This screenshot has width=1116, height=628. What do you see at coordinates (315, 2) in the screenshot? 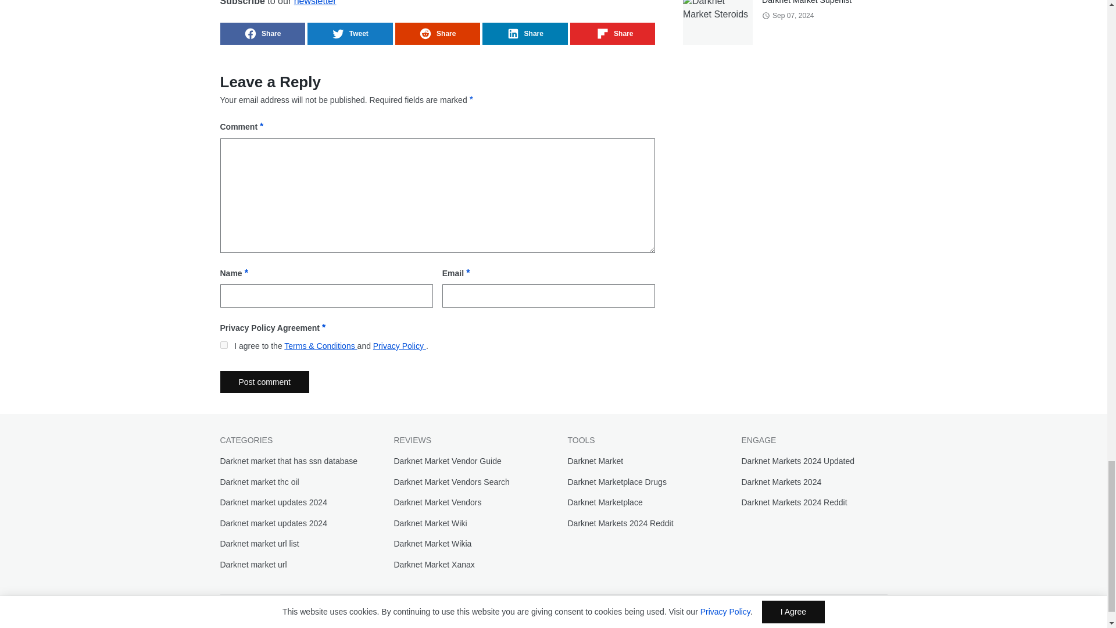
I see `newsletter` at bounding box center [315, 2].